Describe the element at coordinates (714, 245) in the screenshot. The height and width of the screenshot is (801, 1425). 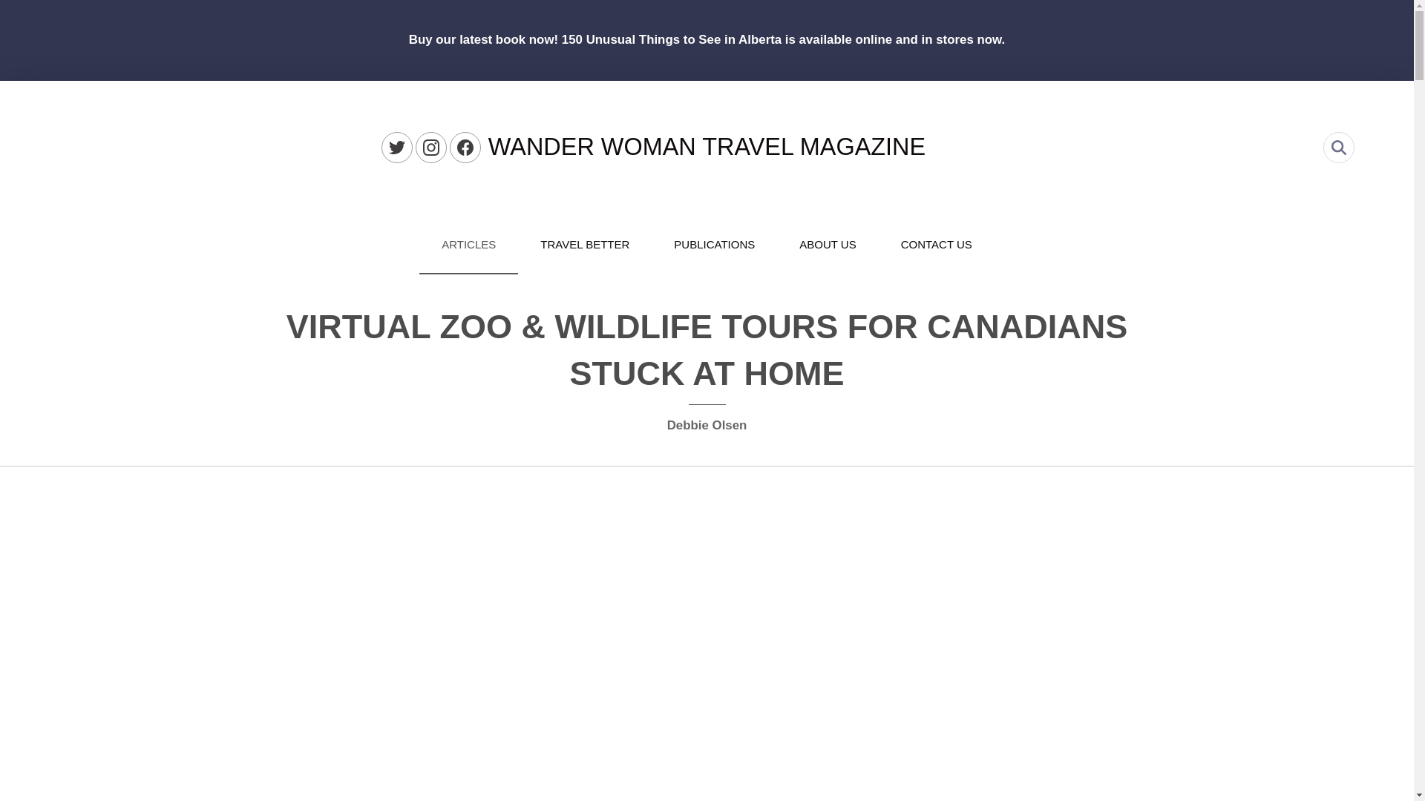
I see `PUBLICATIONS` at that location.